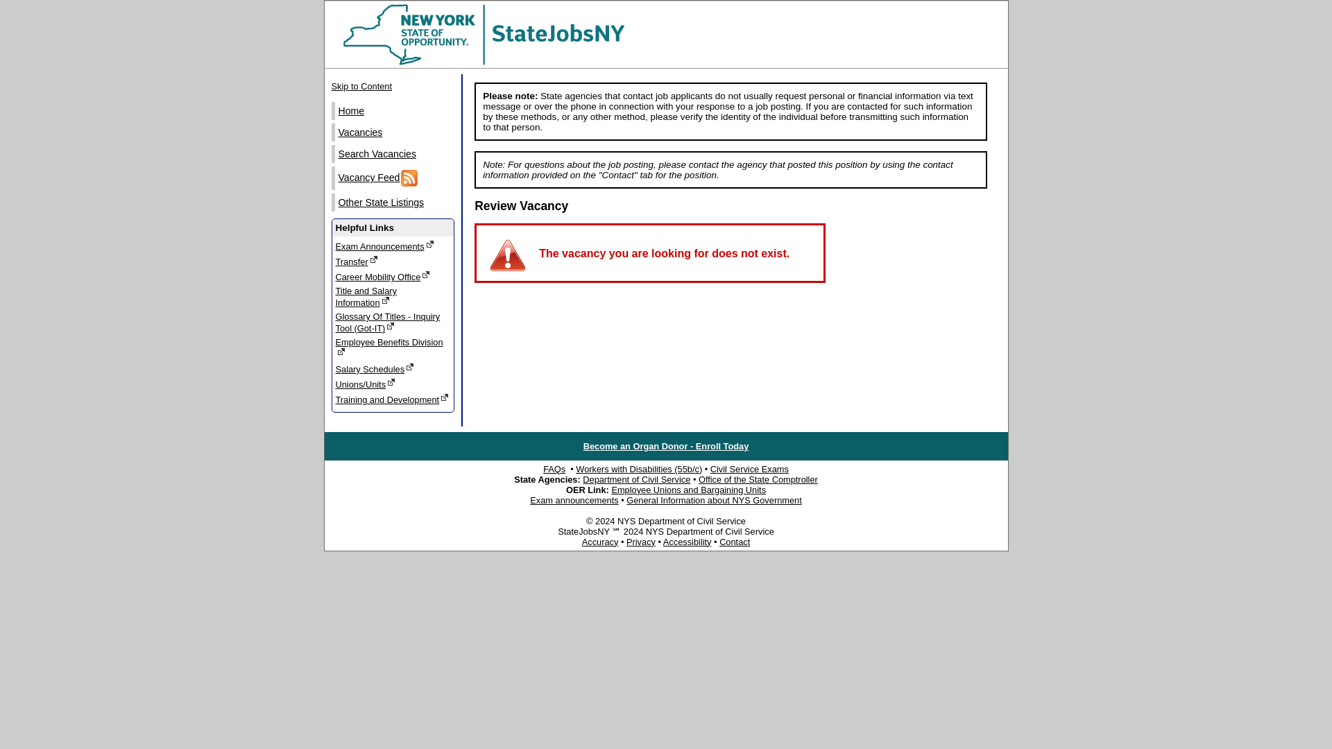  Describe the element at coordinates (393, 368) in the screenshot. I see `Salary Schedules` at that location.